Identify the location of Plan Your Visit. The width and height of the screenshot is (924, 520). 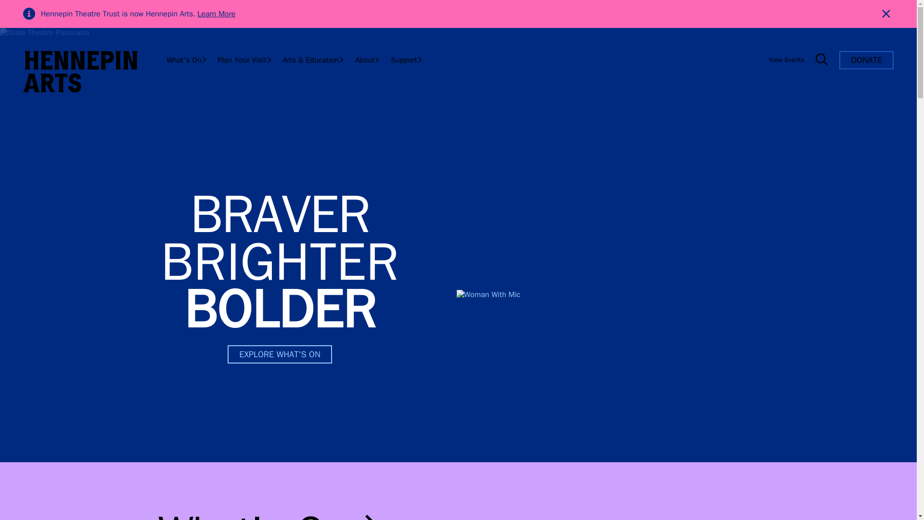
(244, 60).